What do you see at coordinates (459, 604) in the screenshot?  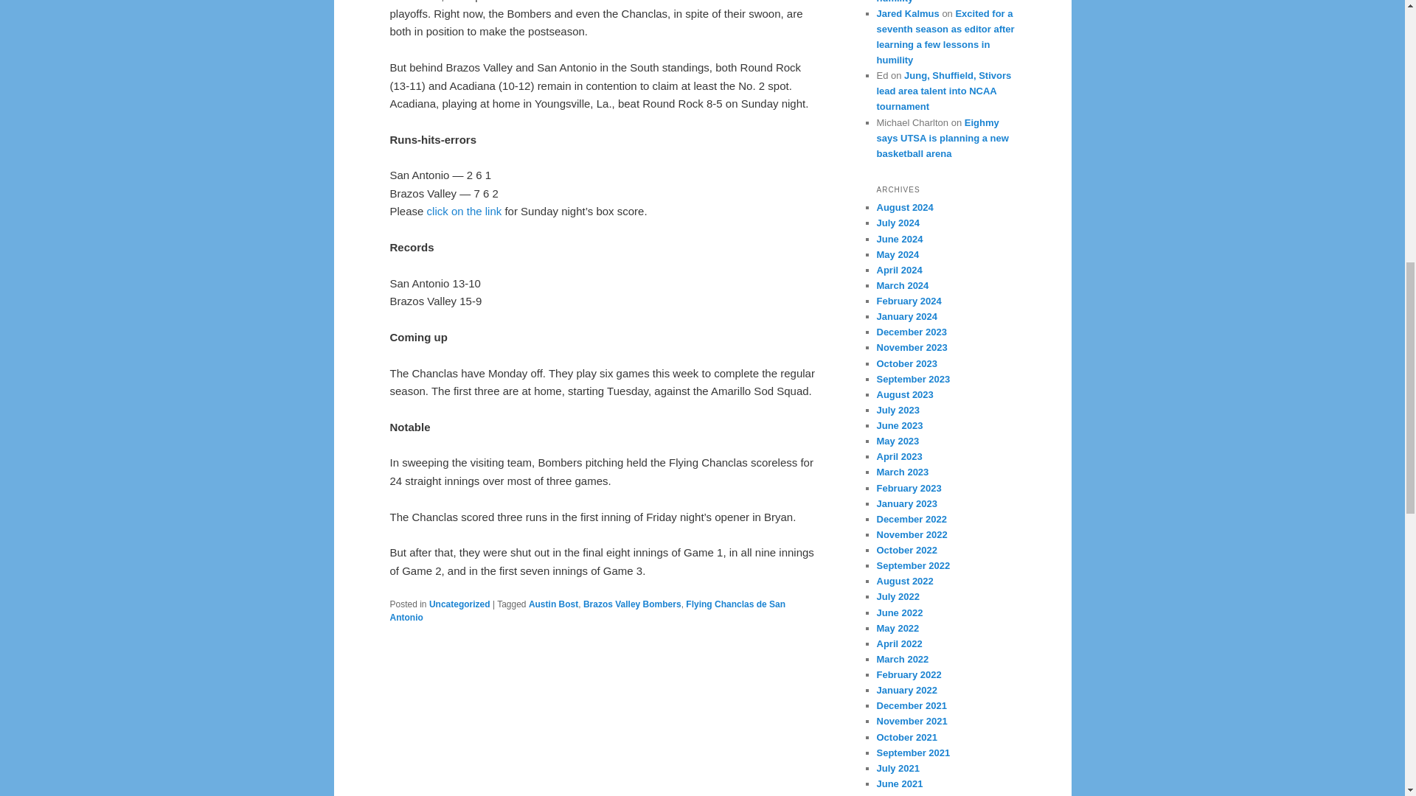 I see `Uncategorized` at bounding box center [459, 604].